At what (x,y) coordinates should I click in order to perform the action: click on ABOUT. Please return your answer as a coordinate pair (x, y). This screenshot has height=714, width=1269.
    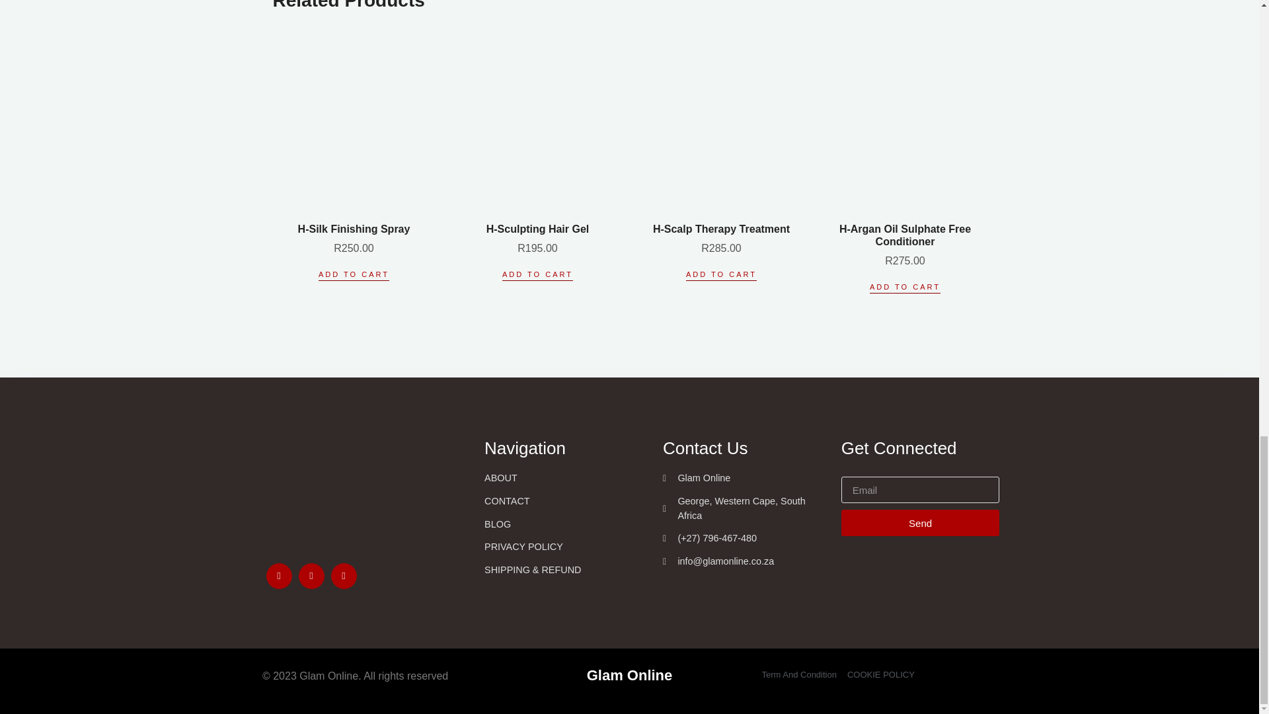
    Looking at the image, I should click on (564, 479).